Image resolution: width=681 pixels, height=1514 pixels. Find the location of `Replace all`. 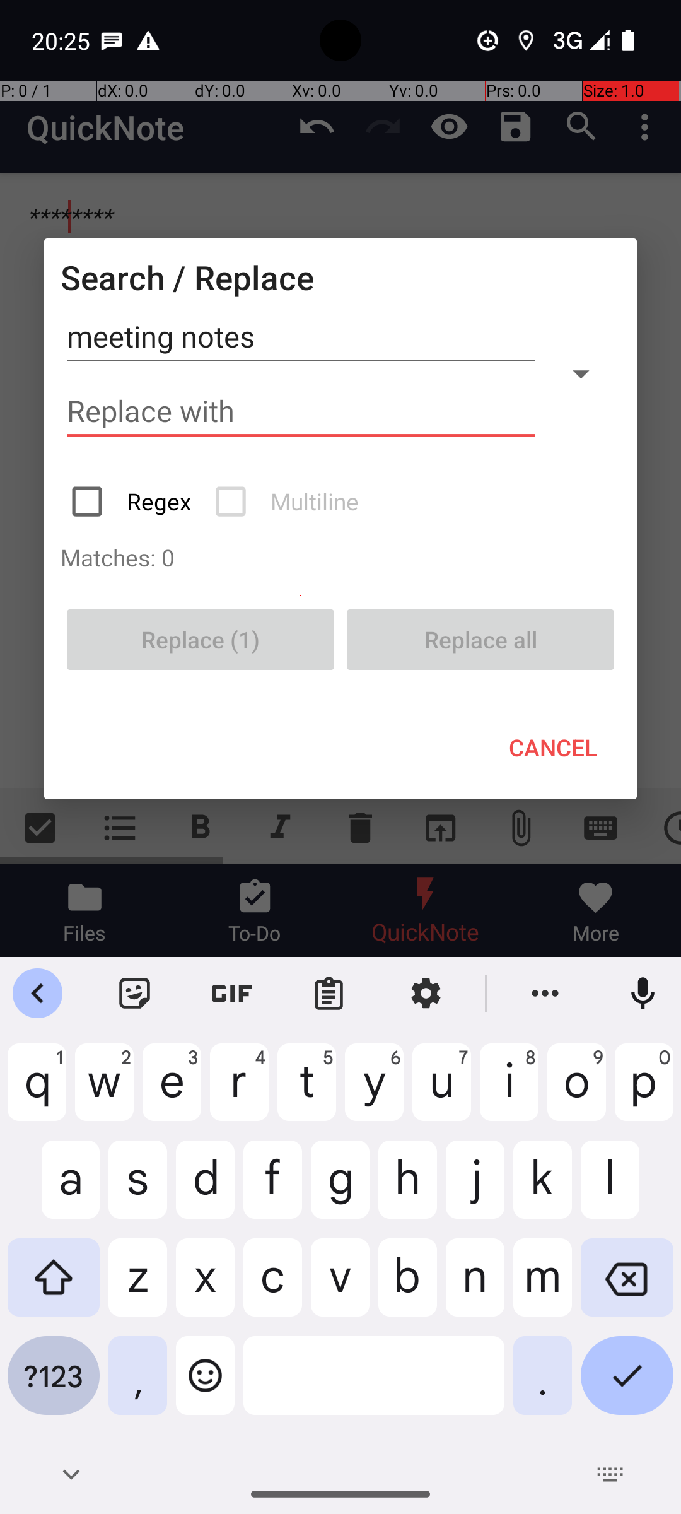

Replace all is located at coordinates (480, 640).